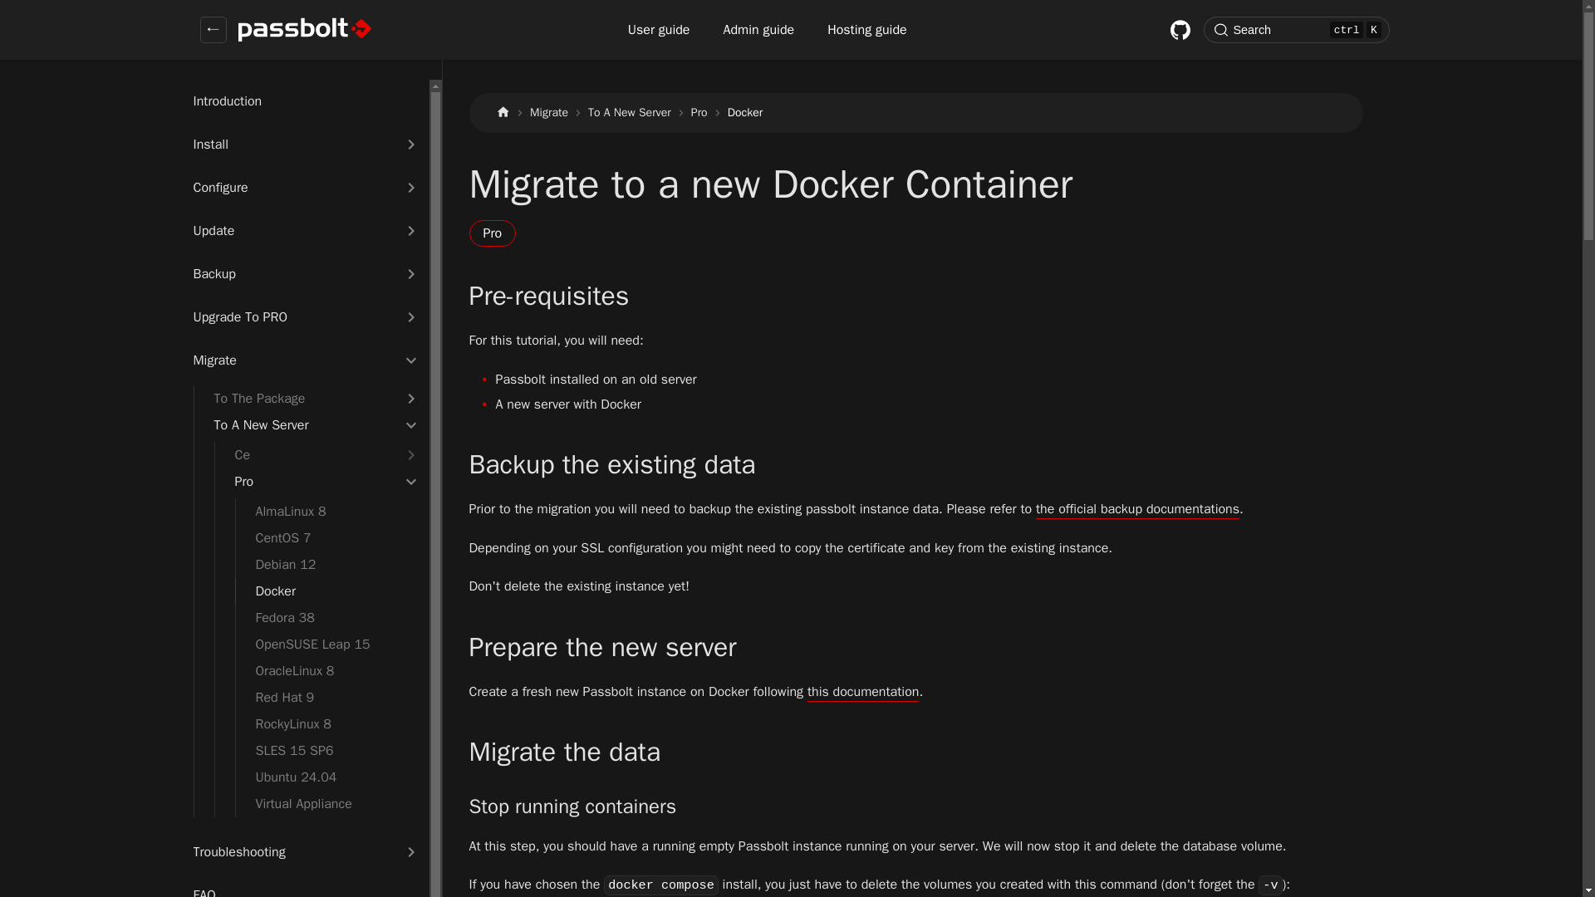 The width and height of the screenshot is (1595, 897). Describe the element at coordinates (332, 724) in the screenshot. I see `RockyLinux 8` at that location.